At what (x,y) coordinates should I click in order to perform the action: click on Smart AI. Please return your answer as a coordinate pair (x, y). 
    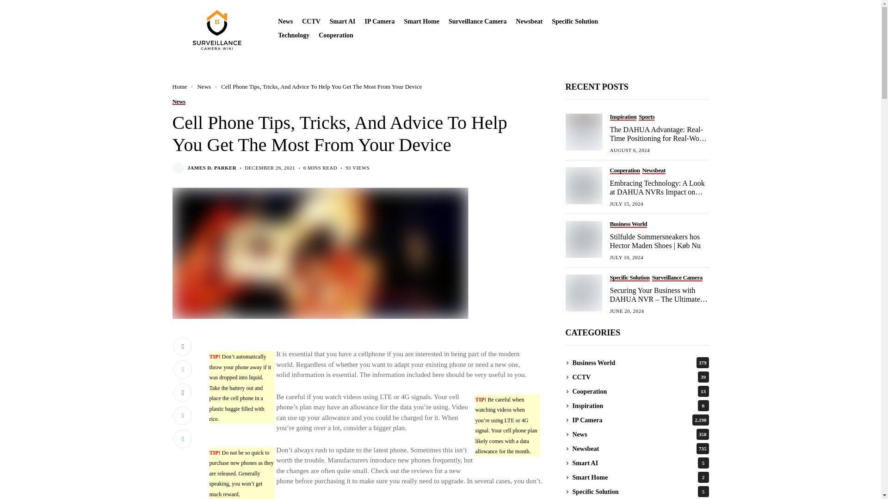
    Looking at the image, I should click on (342, 21).